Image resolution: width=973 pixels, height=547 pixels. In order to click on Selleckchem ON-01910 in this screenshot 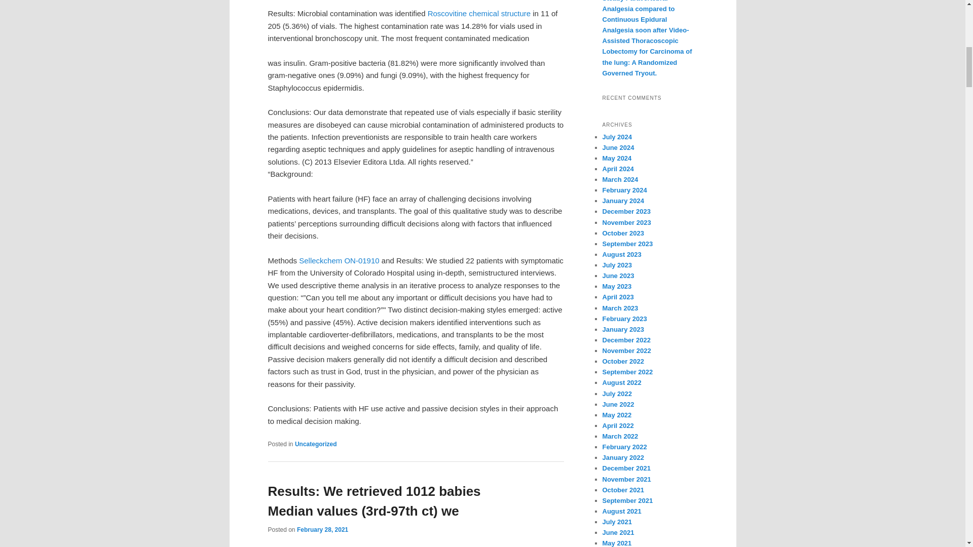, I will do `click(339, 260)`.